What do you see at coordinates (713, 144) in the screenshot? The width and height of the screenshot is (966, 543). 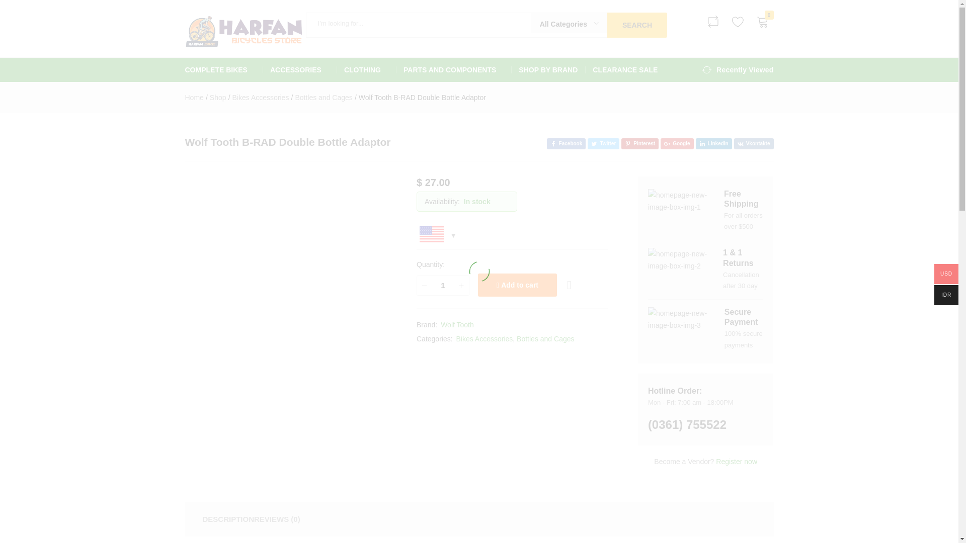 I see `Wolf Tooth B-RAD Double Bottle Adaptor` at bounding box center [713, 144].